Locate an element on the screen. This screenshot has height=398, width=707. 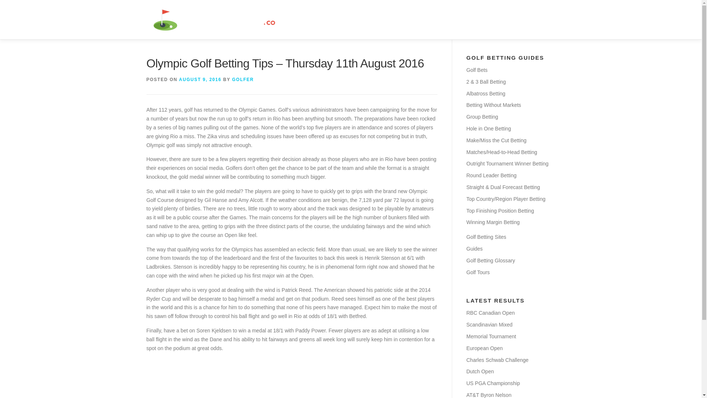
AUGUST 9, 2016 is located at coordinates (200, 80).